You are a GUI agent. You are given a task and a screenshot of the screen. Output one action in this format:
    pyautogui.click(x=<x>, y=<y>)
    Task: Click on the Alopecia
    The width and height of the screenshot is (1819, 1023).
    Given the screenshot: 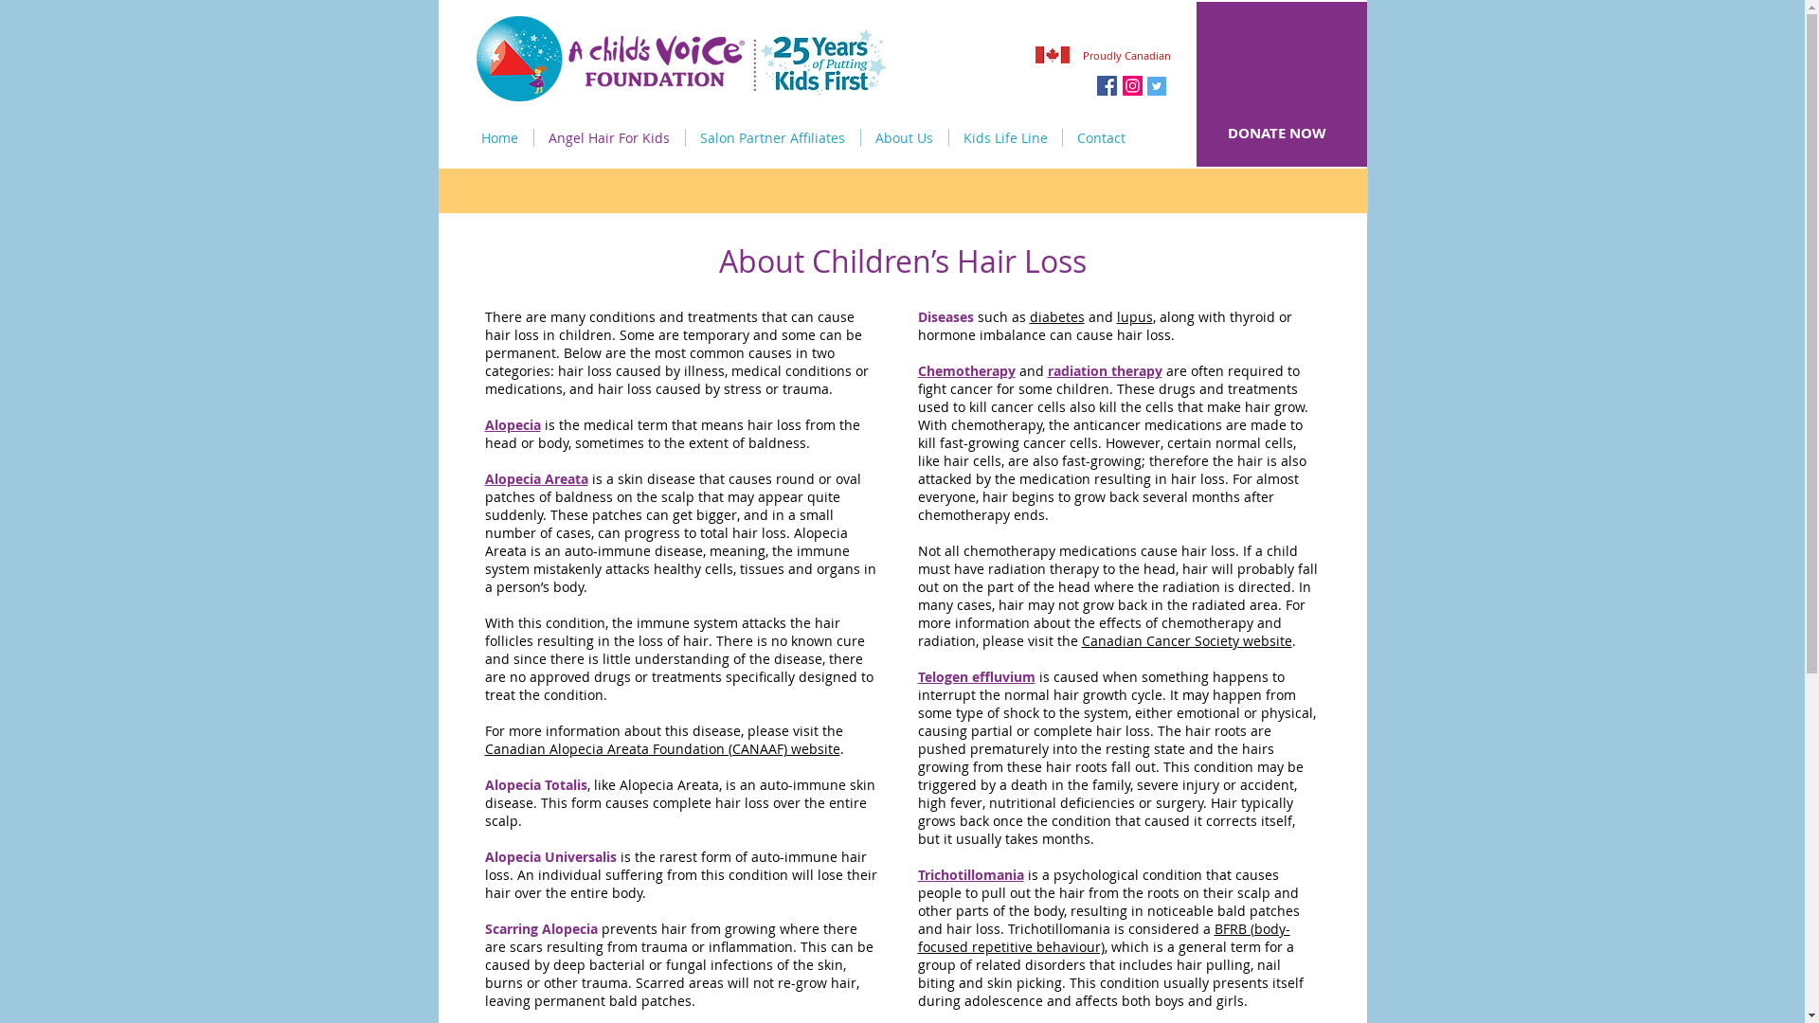 What is the action you would take?
    pyautogui.click(x=513, y=424)
    